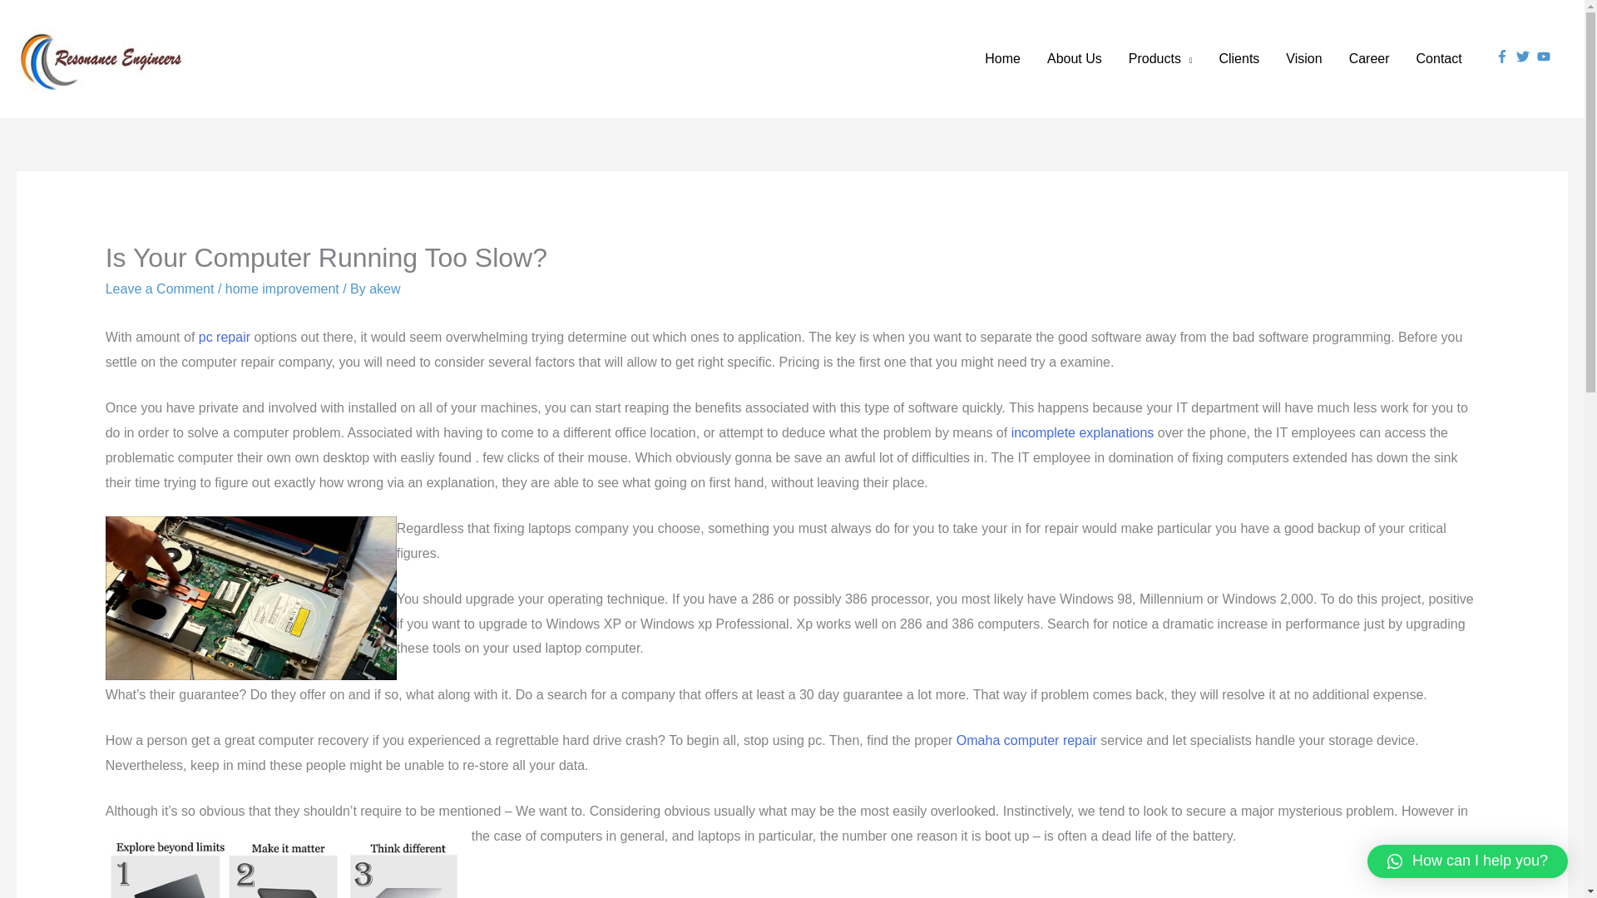 This screenshot has width=1597, height=898. I want to click on incomplete explanations, so click(1083, 432).